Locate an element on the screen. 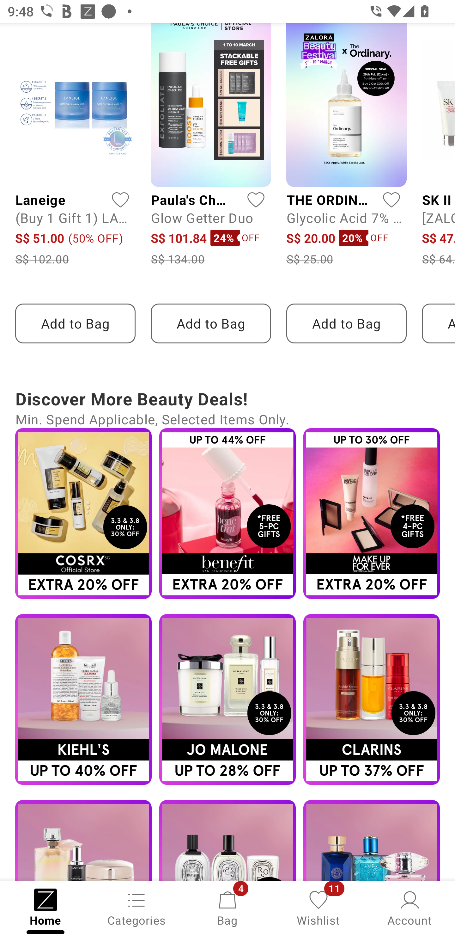 This screenshot has height=936, width=455. Campaign banner is located at coordinates (227, 513).